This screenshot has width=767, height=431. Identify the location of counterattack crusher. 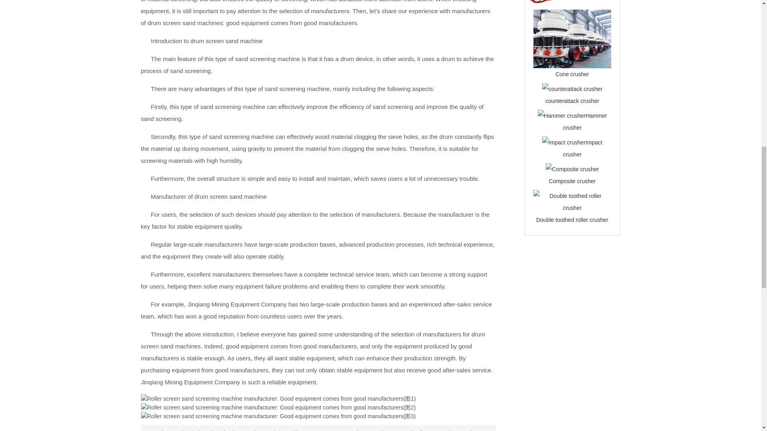
(572, 101).